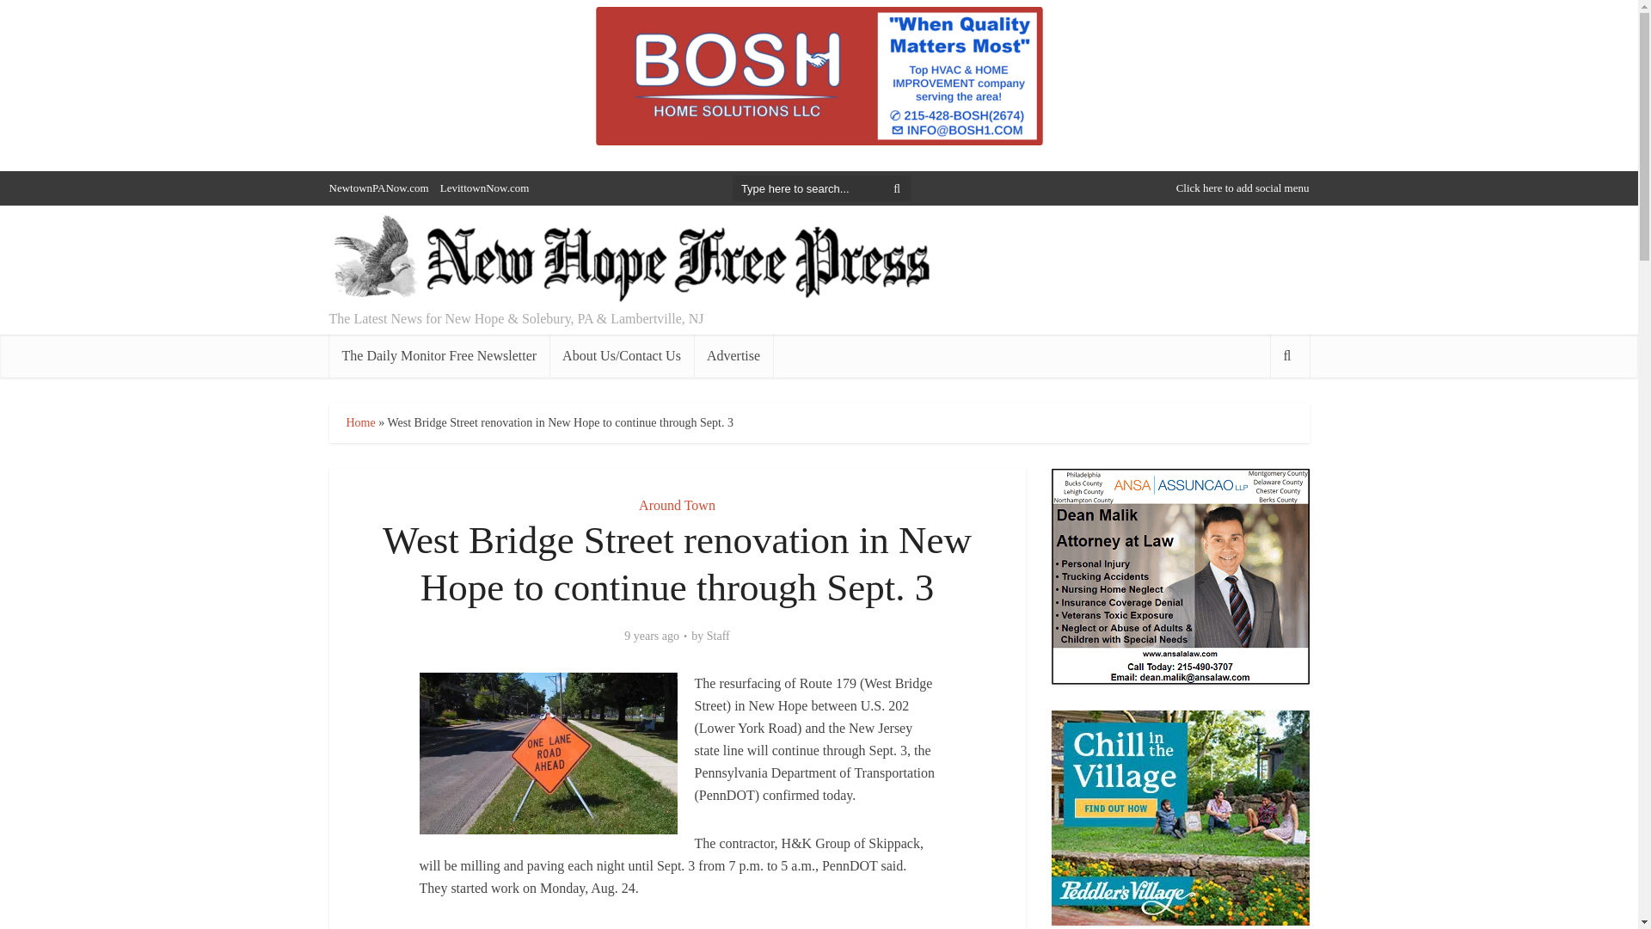 The width and height of the screenshot is (1651, 929). I want to click on The Daily Monitor Free Newsletter, so click(439, 355).